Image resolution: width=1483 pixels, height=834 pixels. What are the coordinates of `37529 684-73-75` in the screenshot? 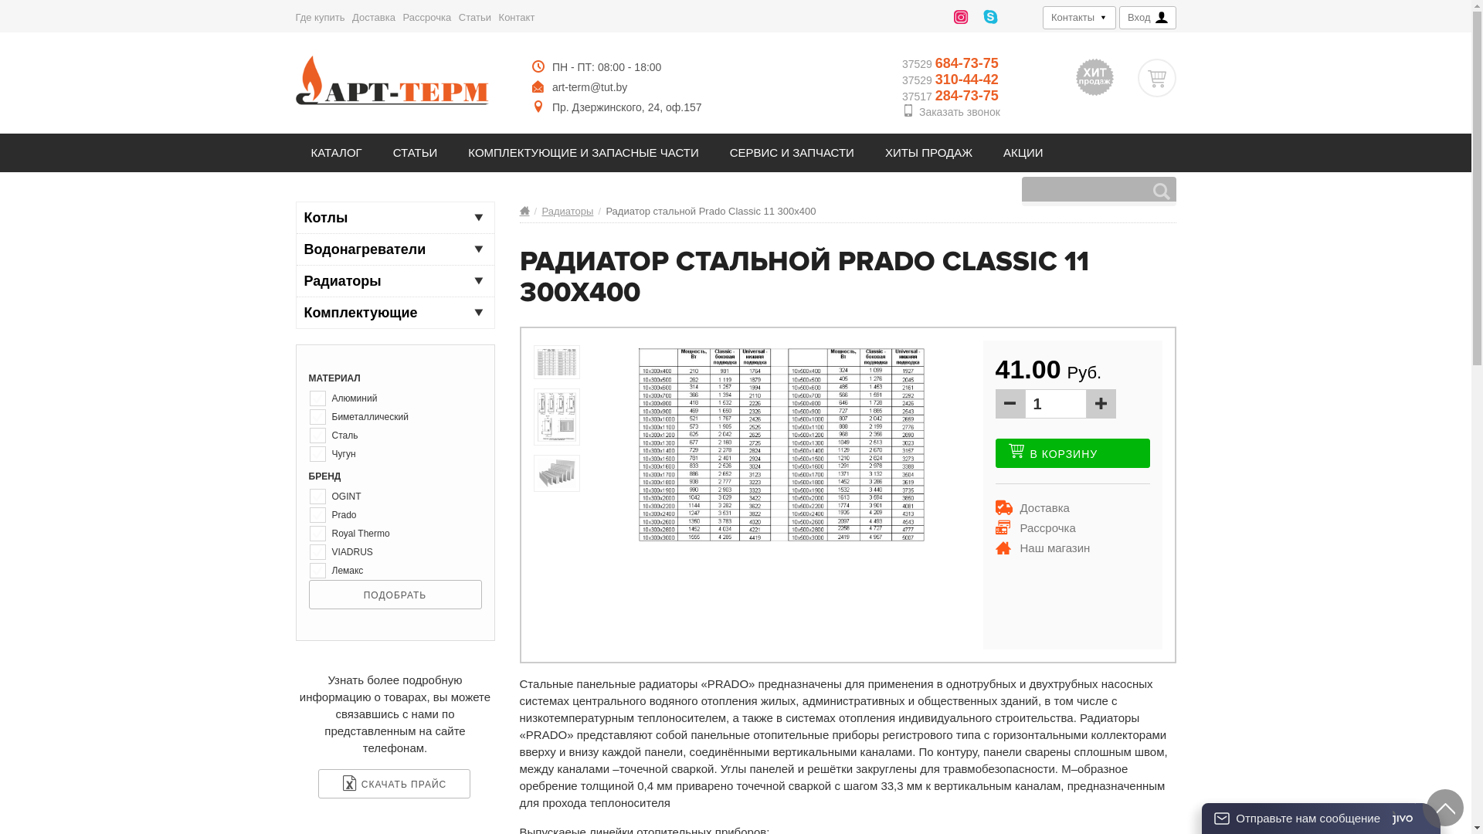 It's located at (952, 63).